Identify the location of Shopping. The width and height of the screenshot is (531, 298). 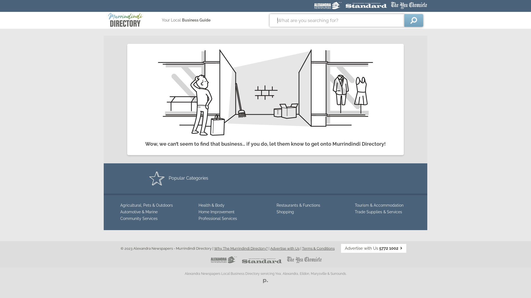
(285, 212).